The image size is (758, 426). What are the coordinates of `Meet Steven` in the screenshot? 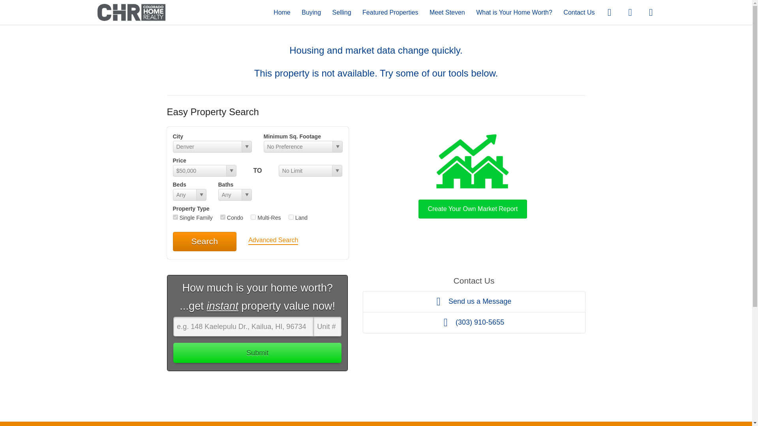 It's located at (447, 12).